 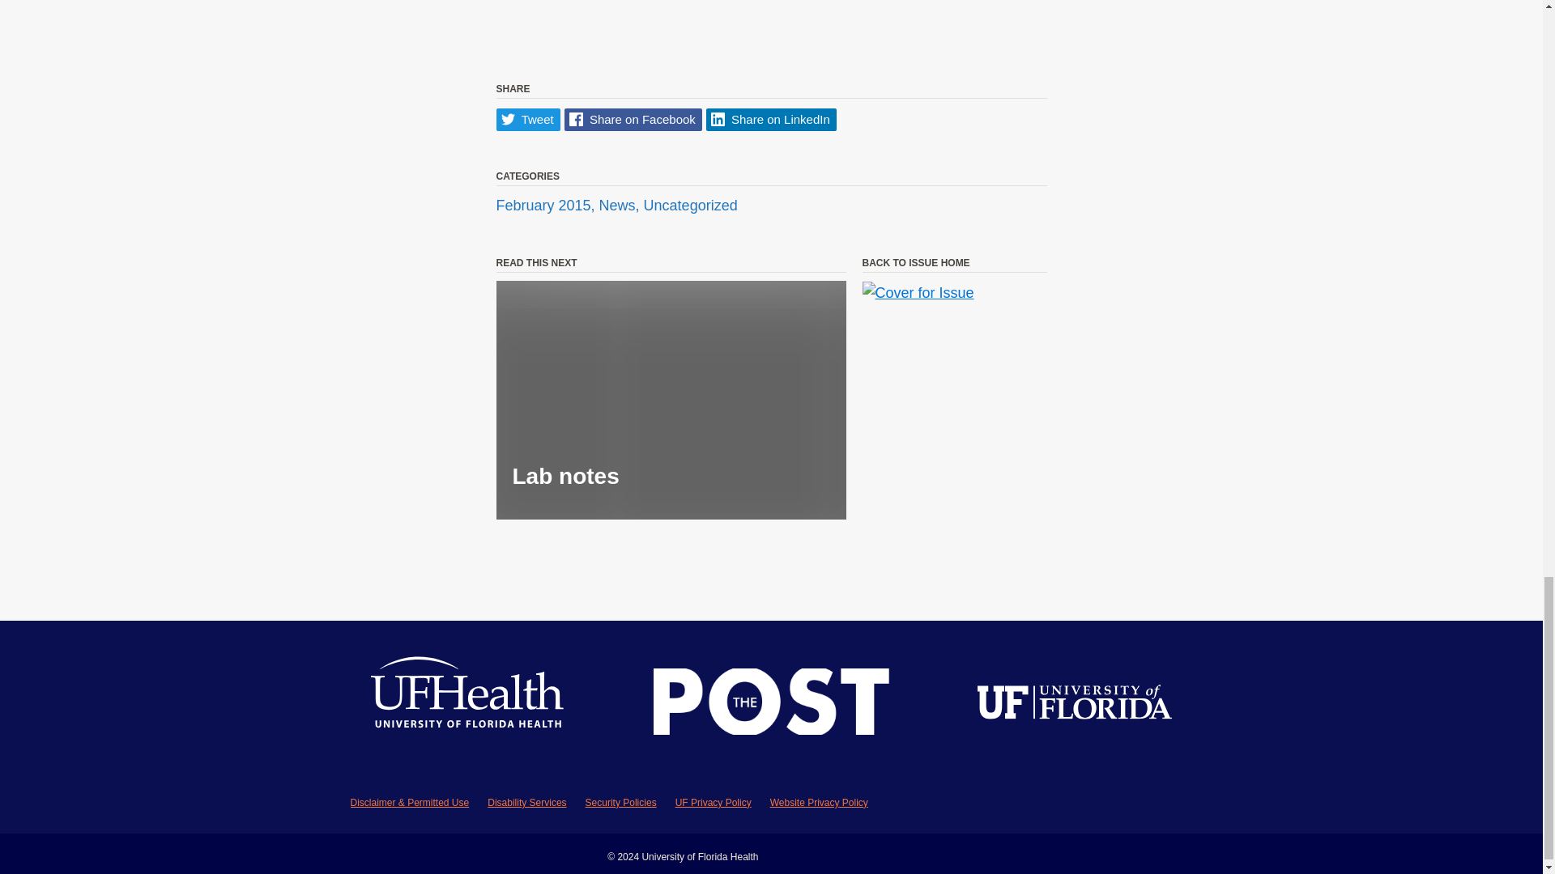 What do you see at coordinates (1074, 704) in the screenshot?
I see `University of Florida` at bounding box center [1074, 704].